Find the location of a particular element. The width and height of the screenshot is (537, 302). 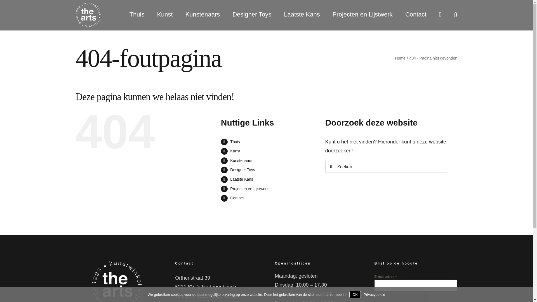

Laatste Kans is located at coordinates (242, 179).